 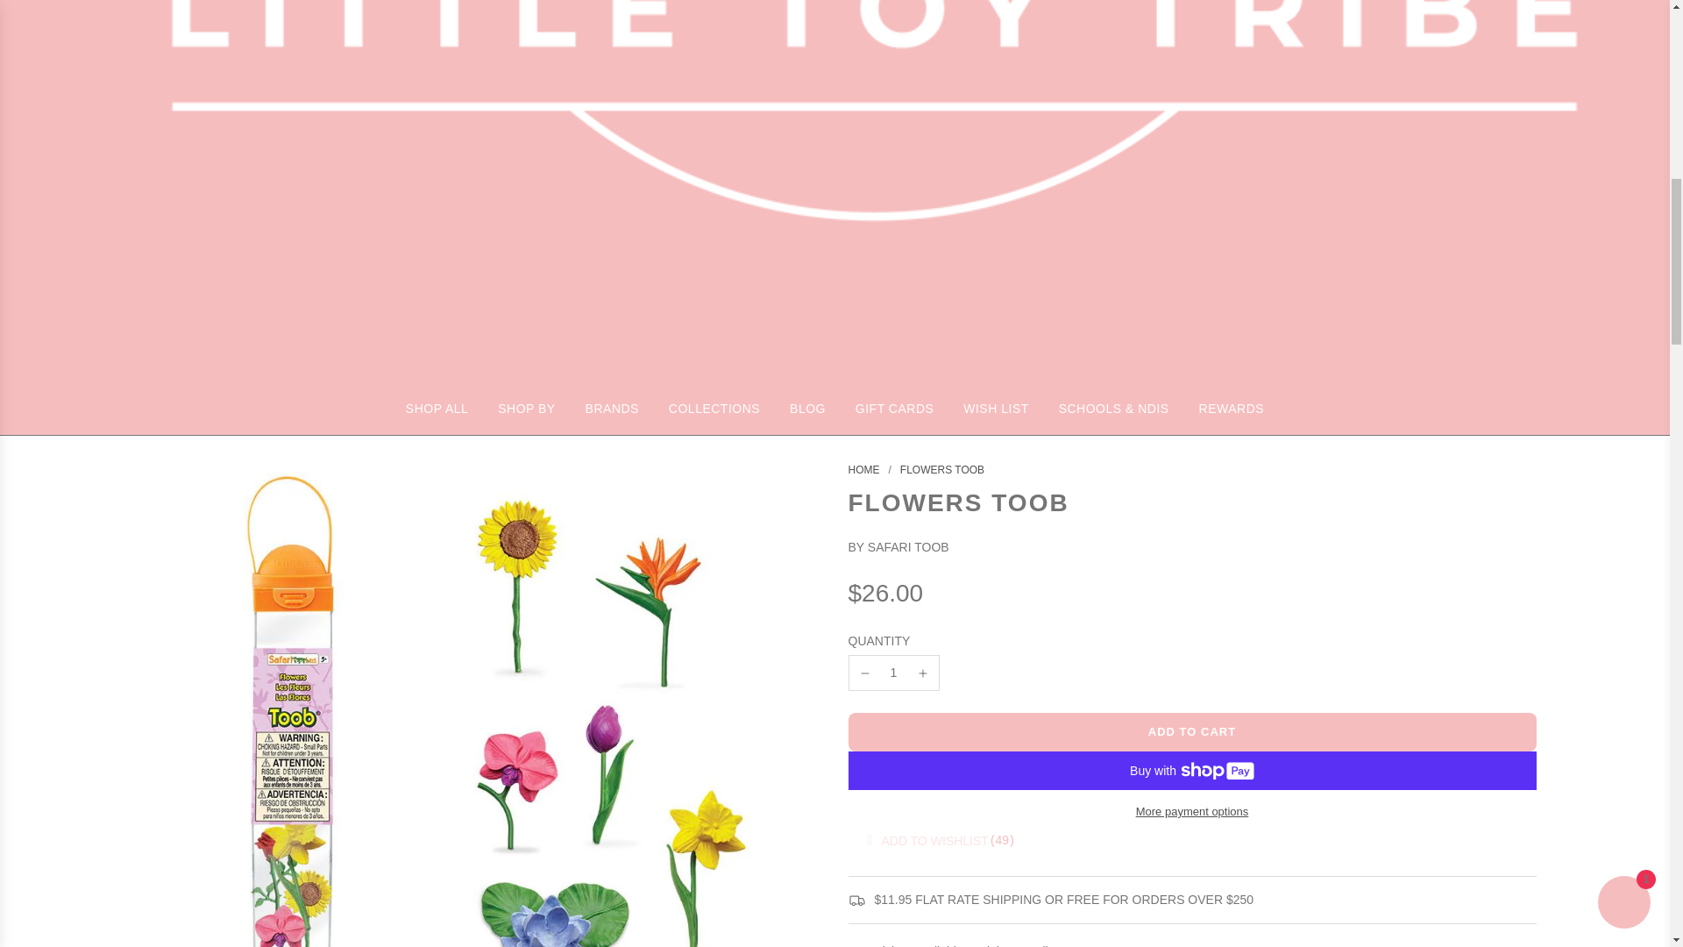 What do you see at coordinates (864, 469) in the screenshot?
I see `Back to the frontpage` at bounding box center [864, 469].